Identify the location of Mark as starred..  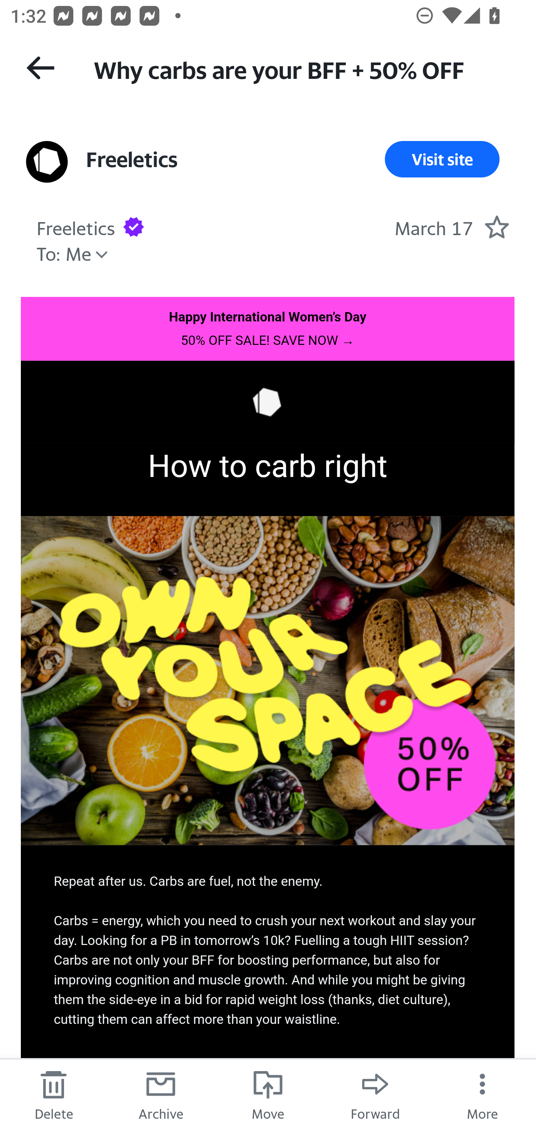
(497, 227).